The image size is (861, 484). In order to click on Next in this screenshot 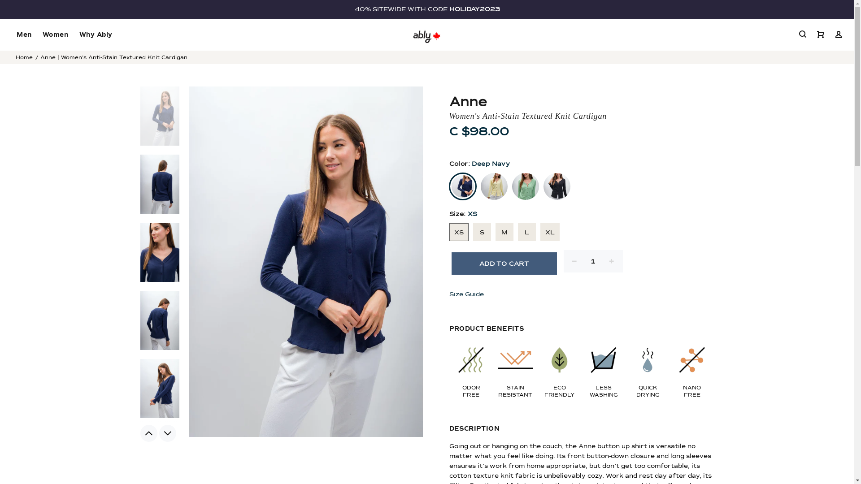, I will do `click(167, 433)`.